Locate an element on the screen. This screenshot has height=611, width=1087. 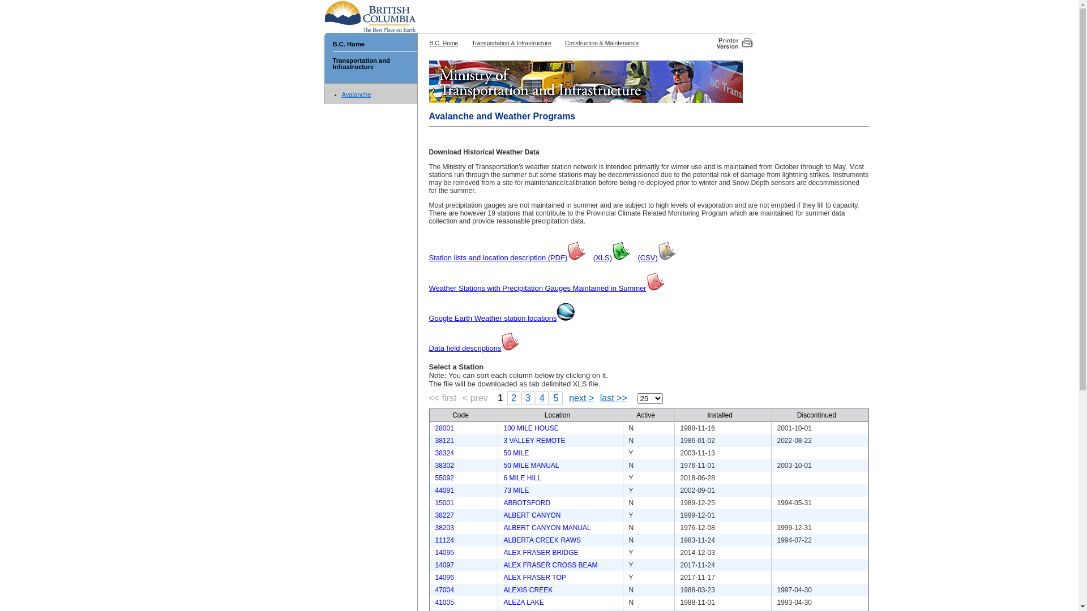
2 is located at coordinates (514, 398).